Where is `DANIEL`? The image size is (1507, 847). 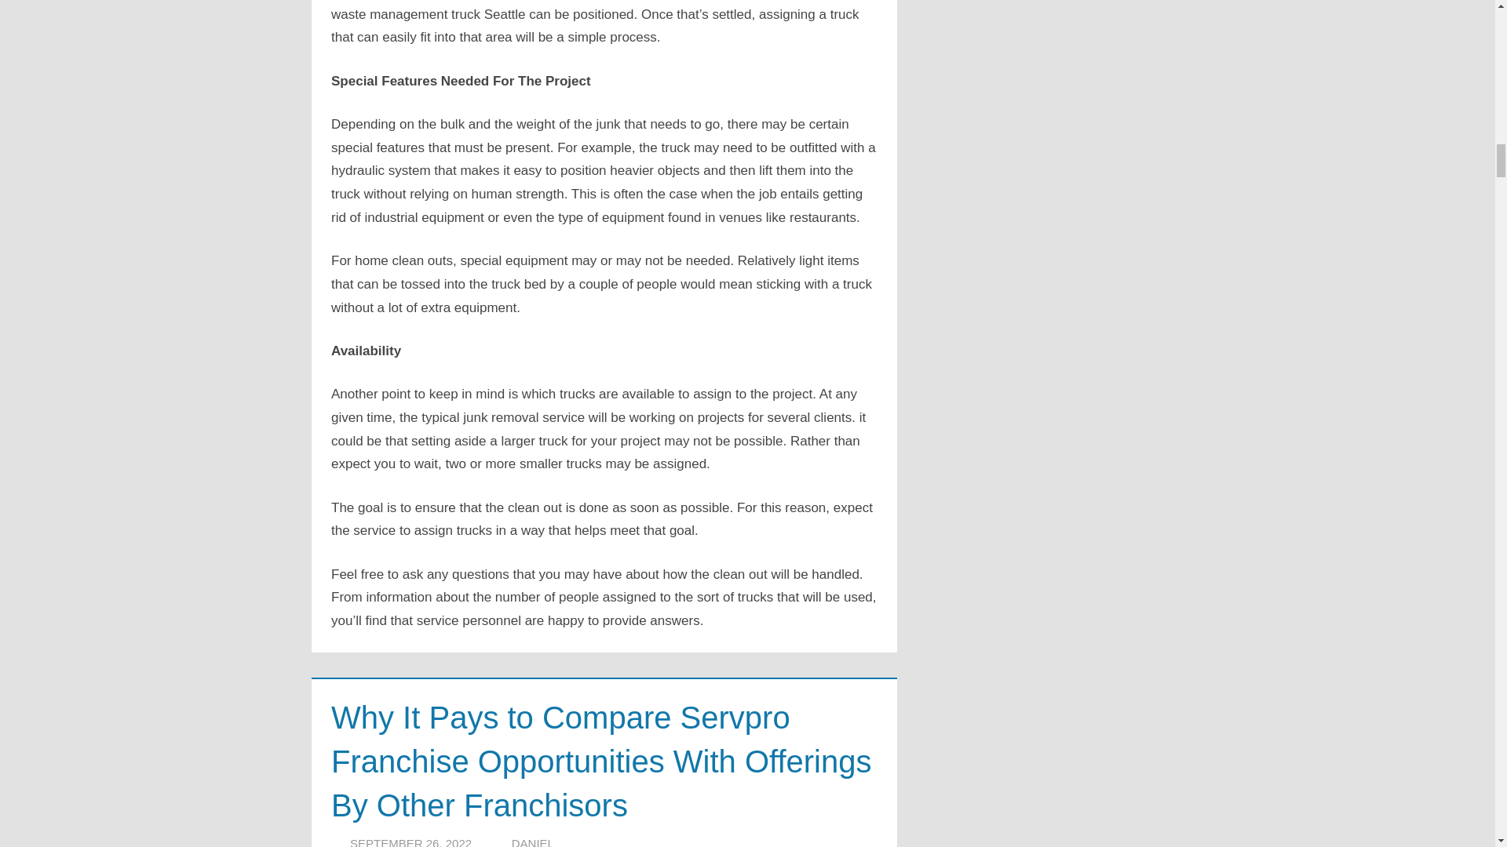 DANIEL is located at coordinates (533, 842).